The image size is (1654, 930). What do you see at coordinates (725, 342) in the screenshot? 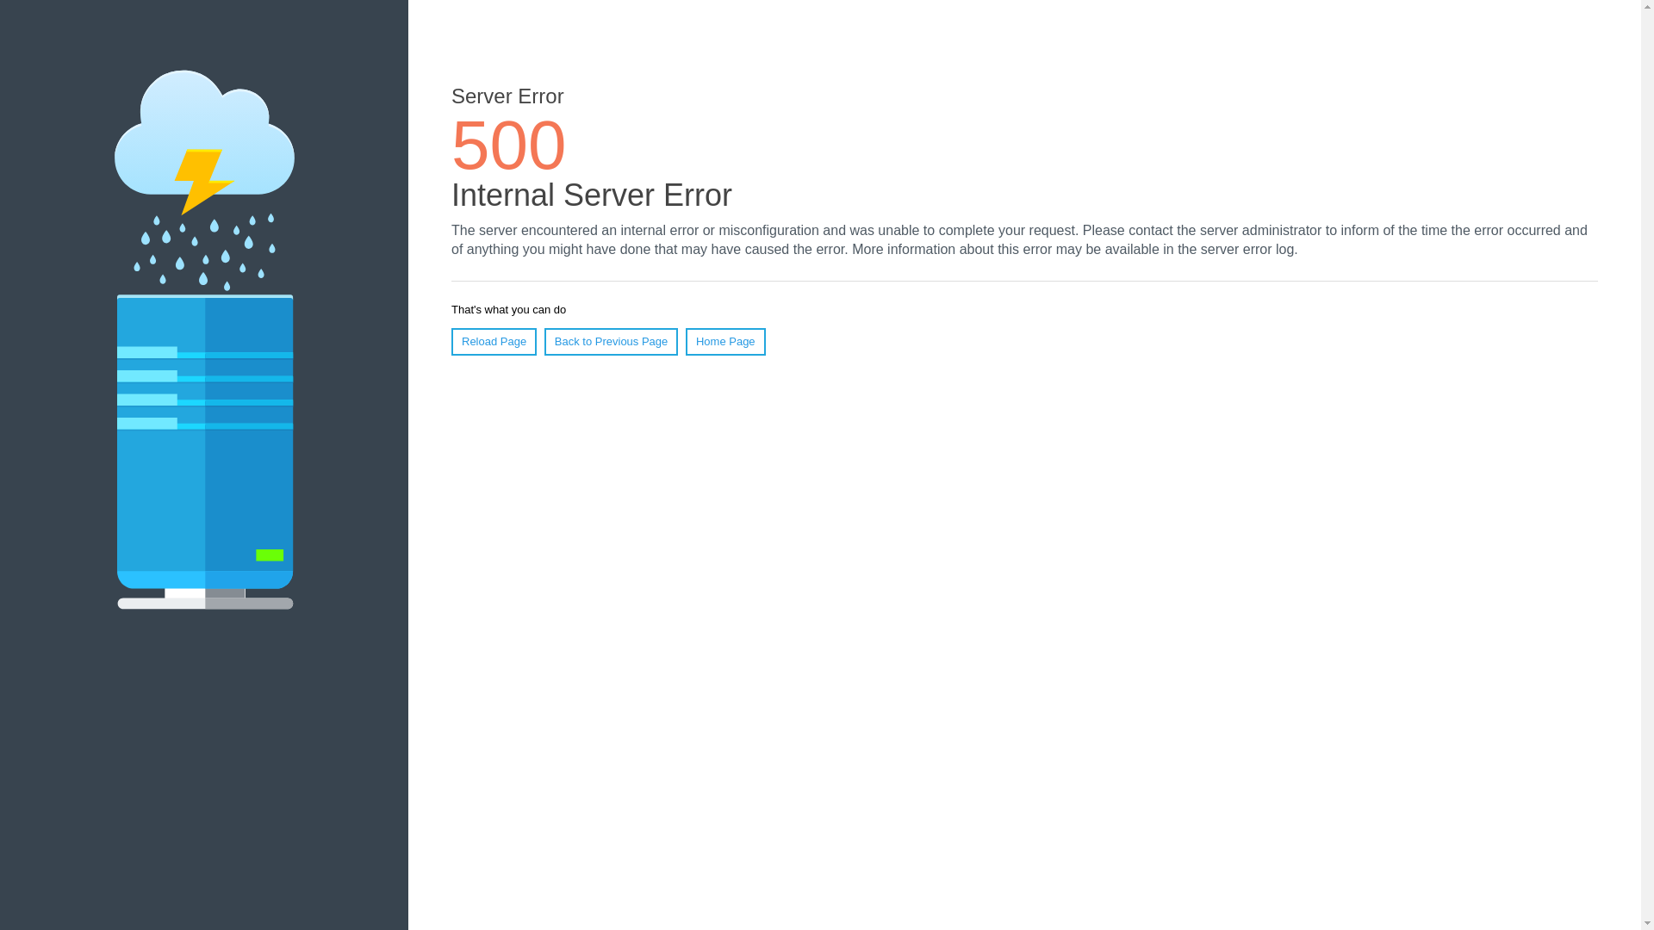
I see `Home Page` at bounding box center [725, 342].